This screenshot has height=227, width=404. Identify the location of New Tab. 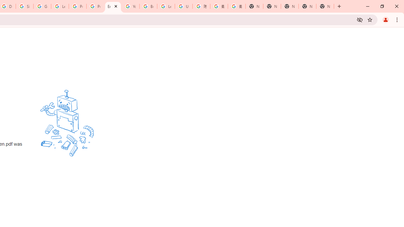
(254, 6).